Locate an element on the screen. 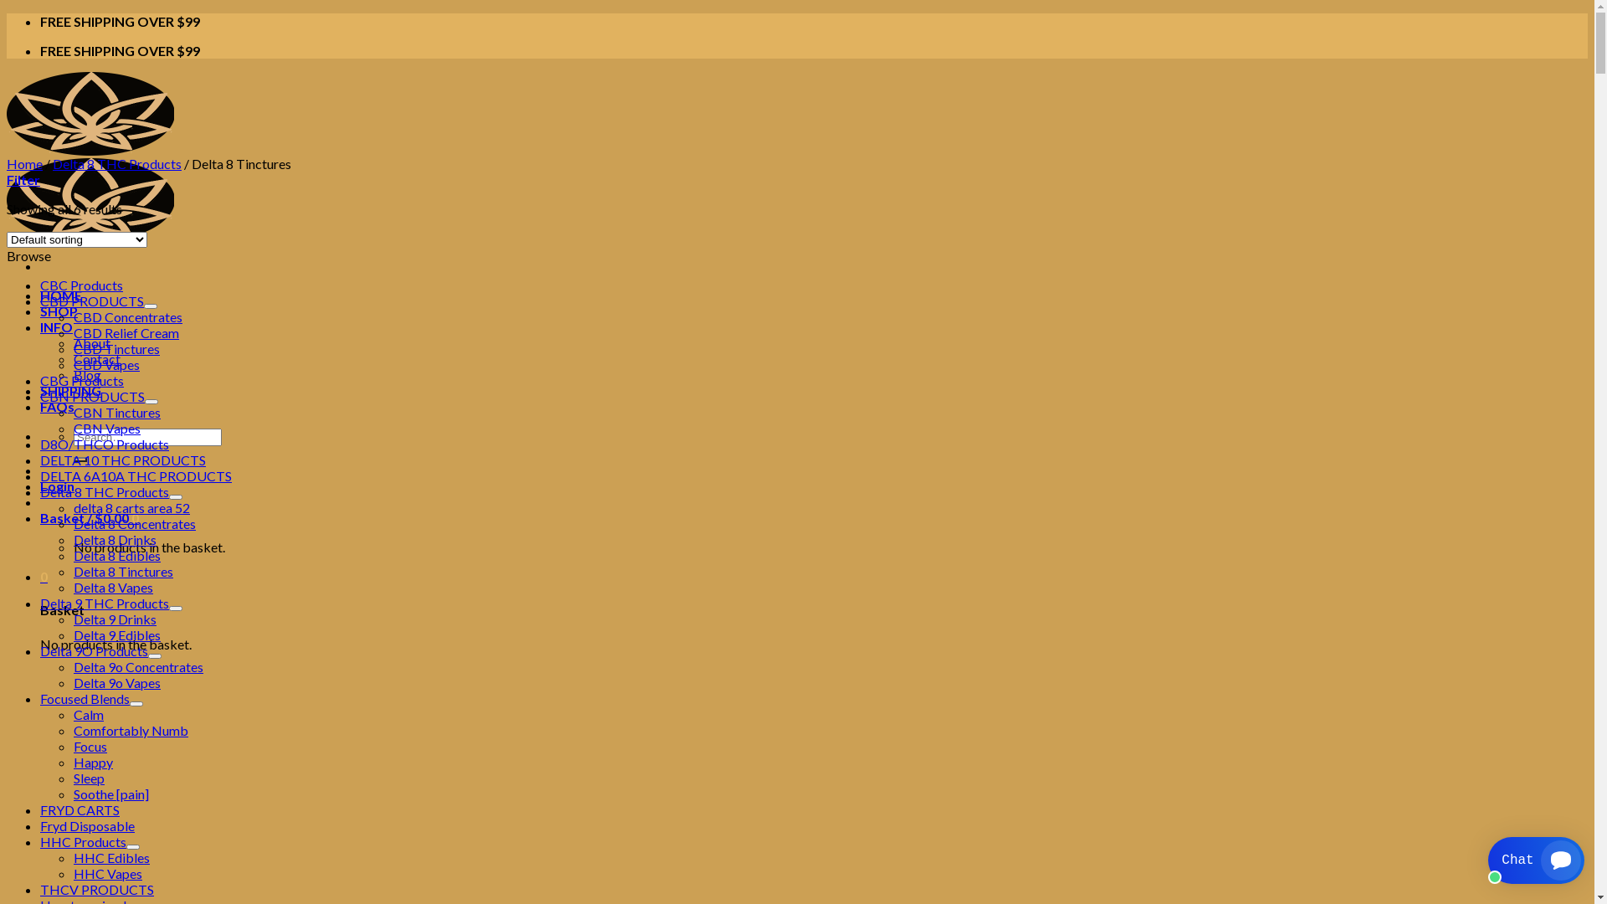 The height and width of the screenshot is (904, 1607). FRYD CARTS is located at coordinates (80, 810).